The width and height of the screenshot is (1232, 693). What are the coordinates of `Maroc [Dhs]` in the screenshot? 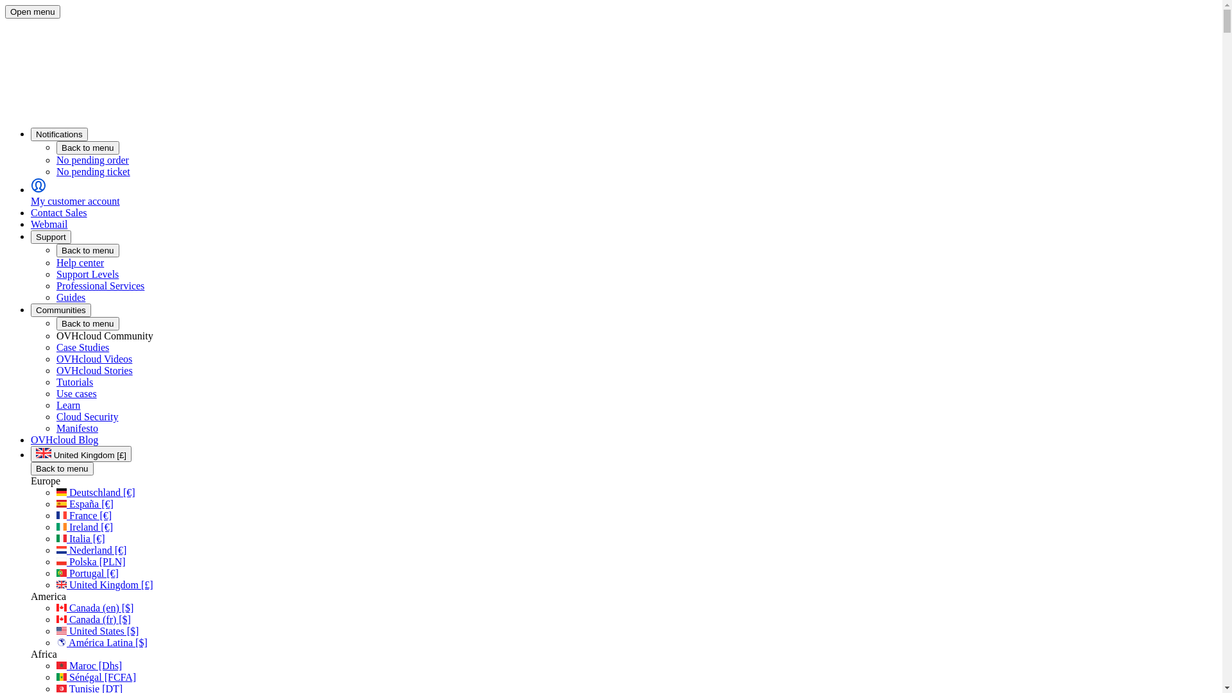 It's located at (89, 666).